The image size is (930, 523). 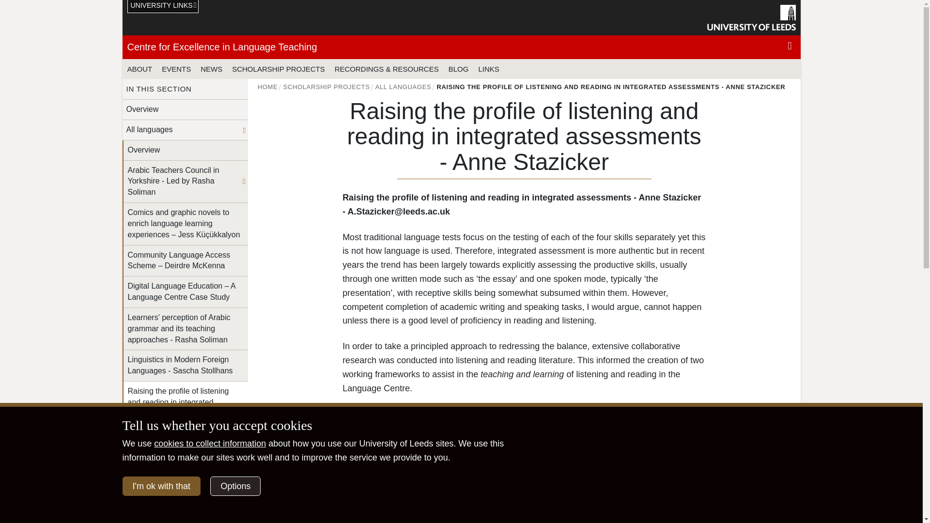 I want to click on University of Leeds home page, so click(x=751, y=17).